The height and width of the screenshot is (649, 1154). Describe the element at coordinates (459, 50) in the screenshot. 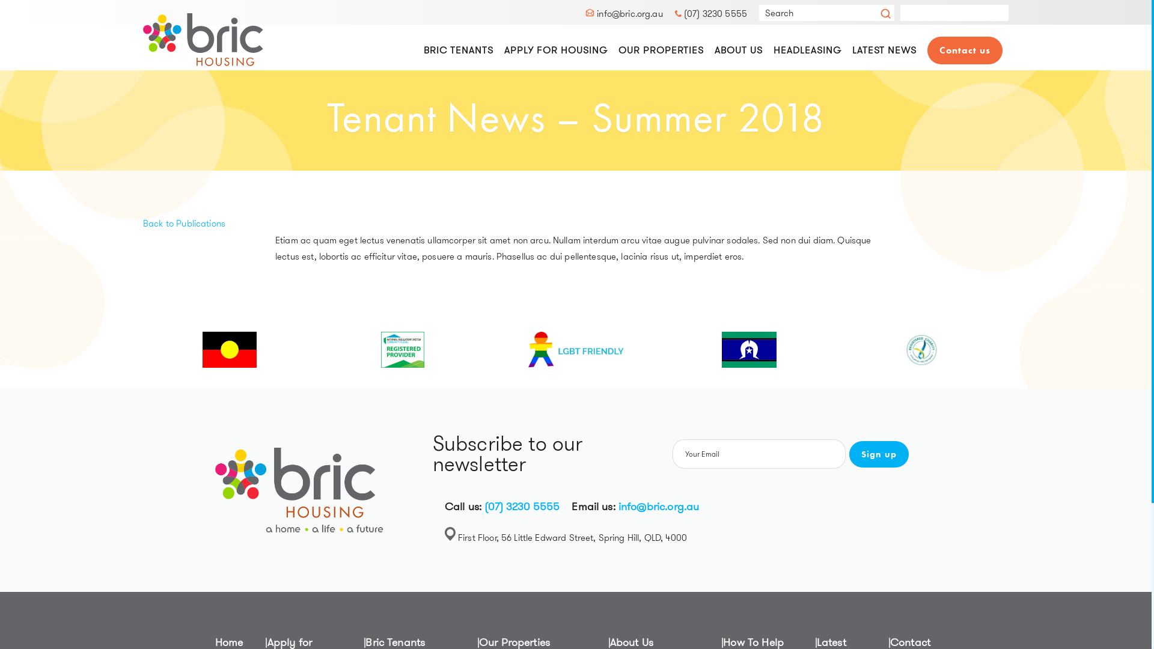

I see `BRIC TENANTS` at that location.